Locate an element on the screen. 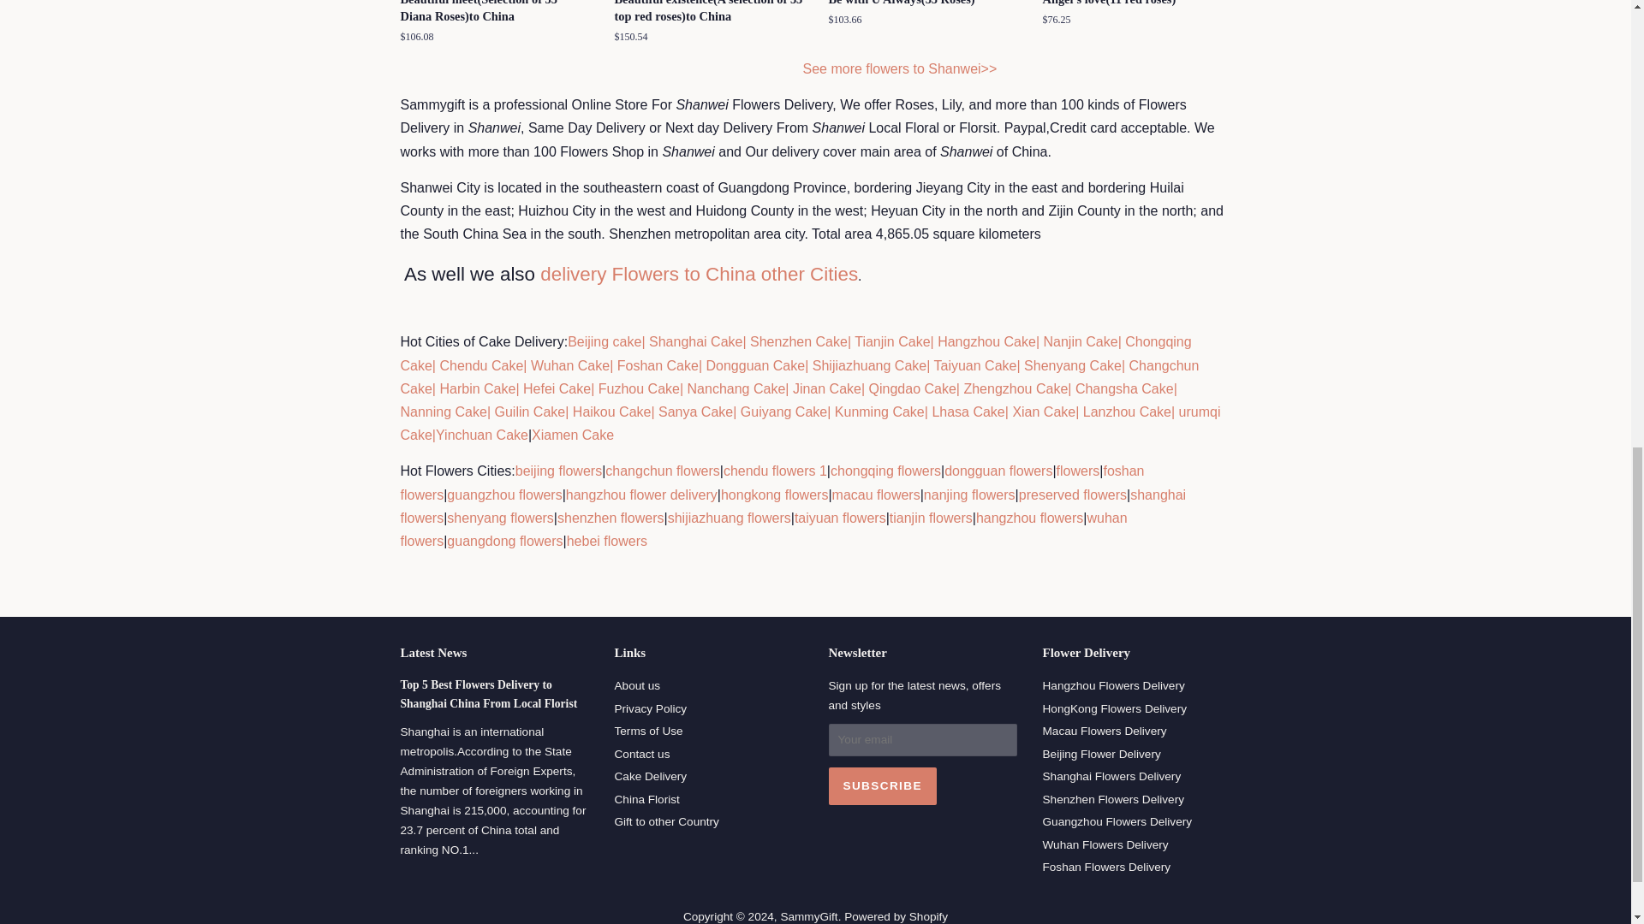 This screenshot has width=1644, height=924. Nanjin cake delivery is located at coordinates (1080, 341).